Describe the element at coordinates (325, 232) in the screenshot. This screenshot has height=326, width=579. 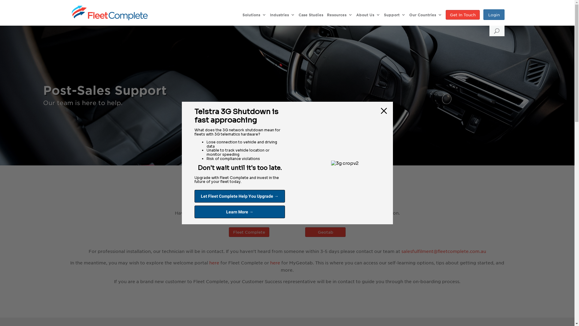
I see `Geotab` at that location.